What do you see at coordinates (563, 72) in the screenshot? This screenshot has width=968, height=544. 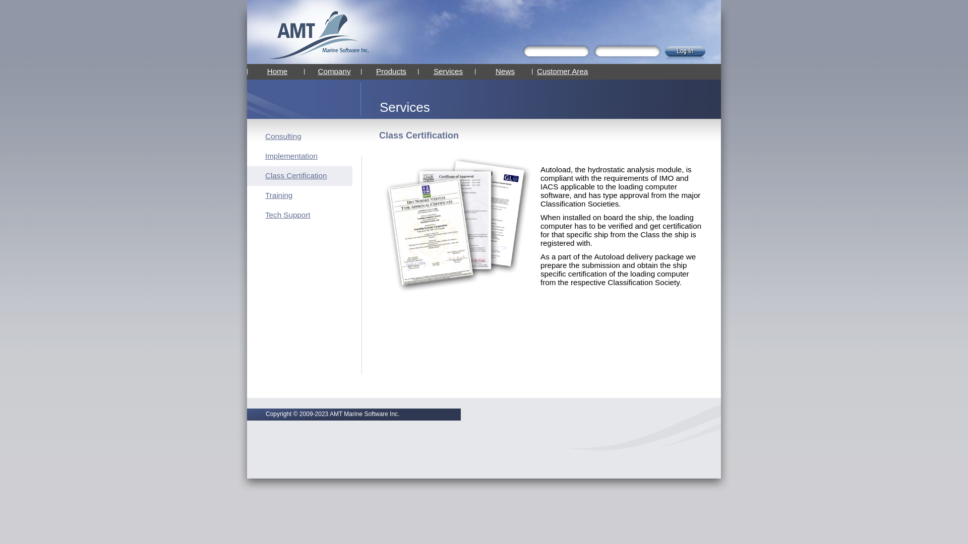 I see `Customer Area` at bounding box center [563, 72].